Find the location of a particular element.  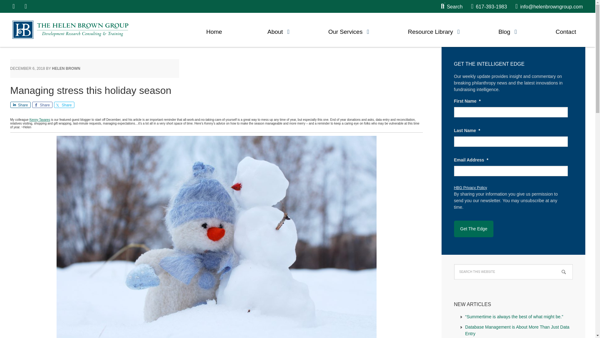

Helen Brown Group is located at coordinates (70, 29).